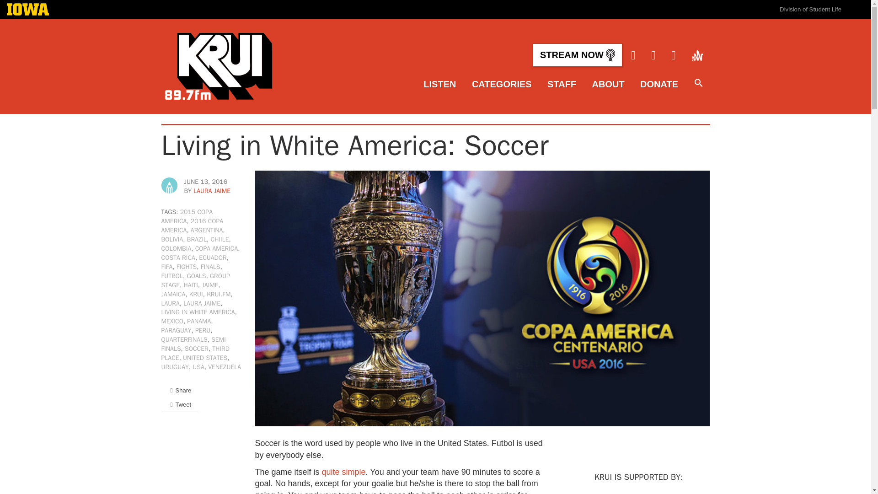 This screenshot has width=878, height=494. Describe the element at coordinates (810, 9) in the screenshot. I see `Division of Student Life` at that location.